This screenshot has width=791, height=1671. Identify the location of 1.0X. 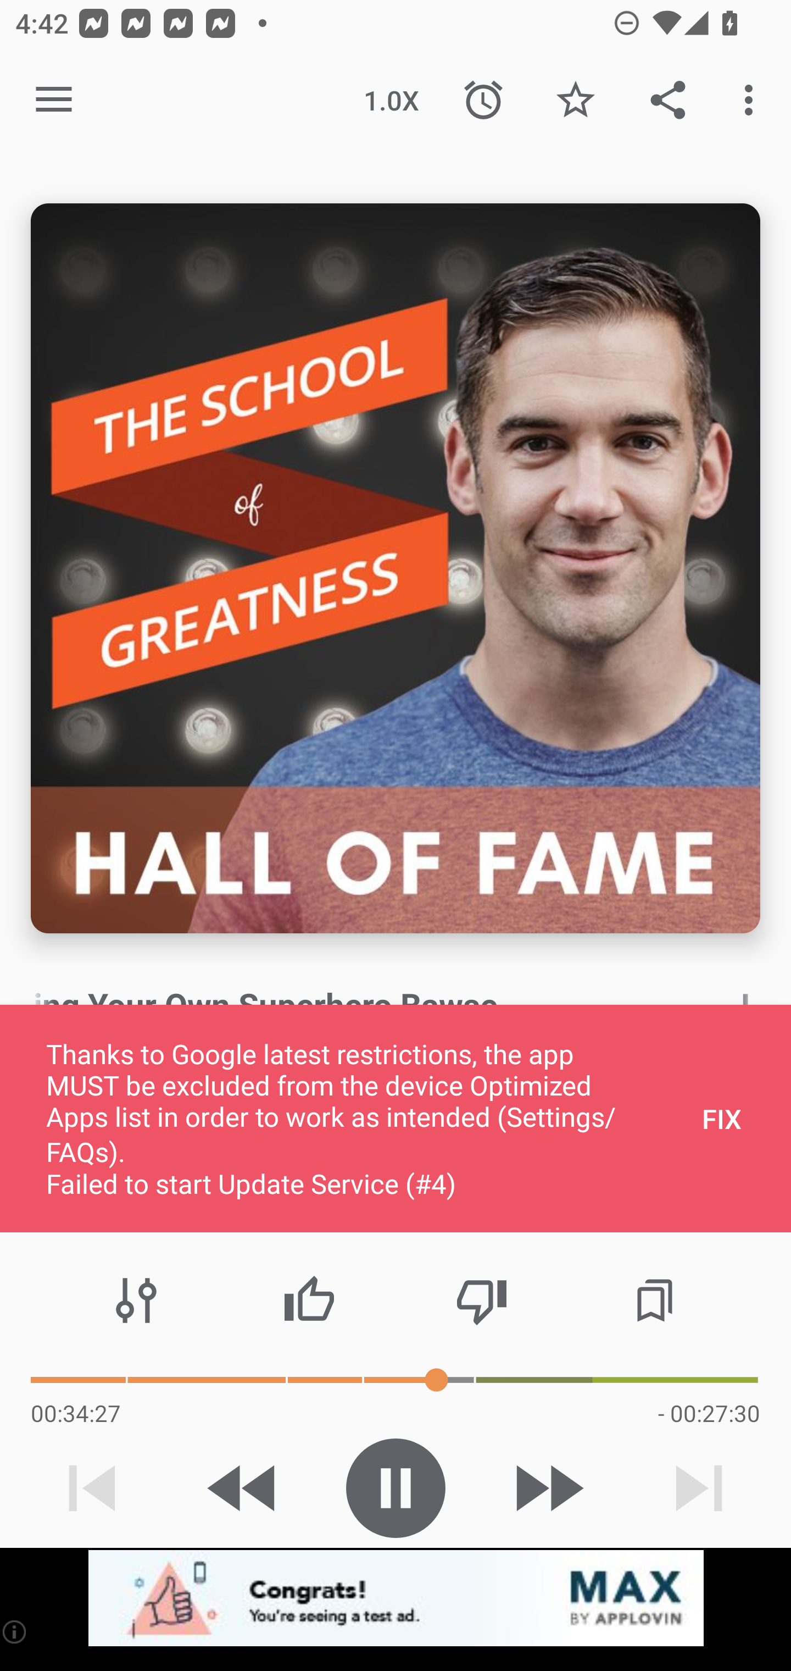
(391, 100).